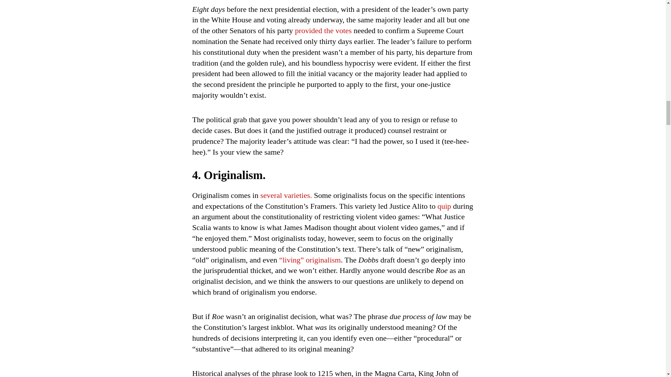 Image resolution: width=671 pixels, height=377 pixels. What do you see at coordinates (323, 30) in the screenshot?
I see `provided the votes` at bounding box center [323, 30].